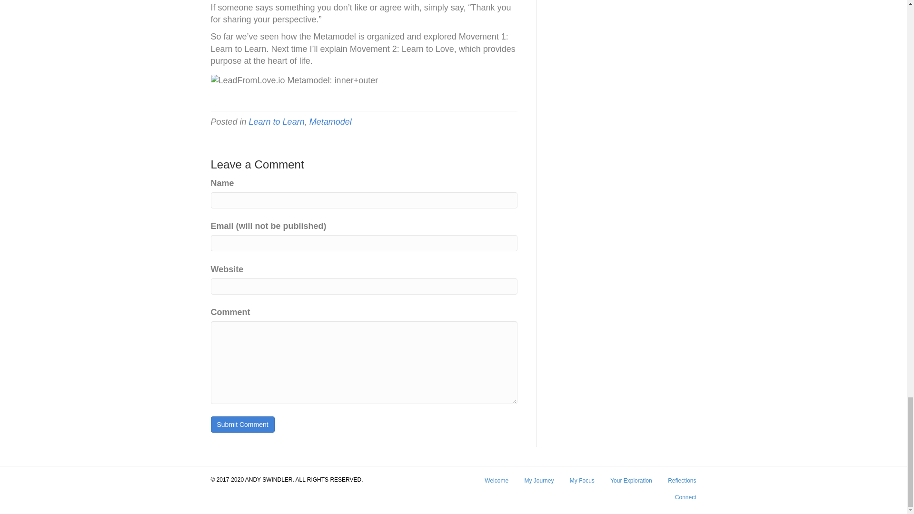  Describe the element at coordinates (242, 425) in the screenshot. I see `Submit Comment` at that location.